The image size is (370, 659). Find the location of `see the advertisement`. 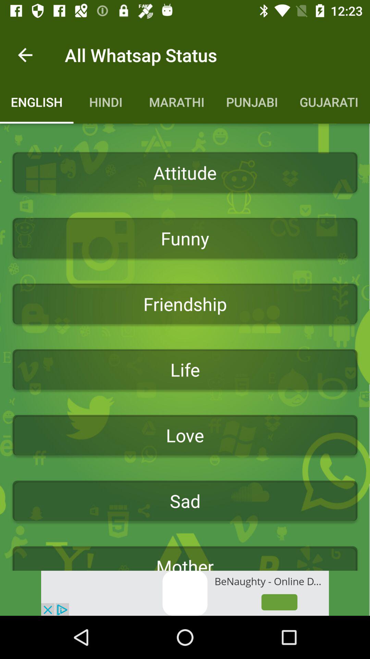

see the advertisement is located at coordinates (185, 593).